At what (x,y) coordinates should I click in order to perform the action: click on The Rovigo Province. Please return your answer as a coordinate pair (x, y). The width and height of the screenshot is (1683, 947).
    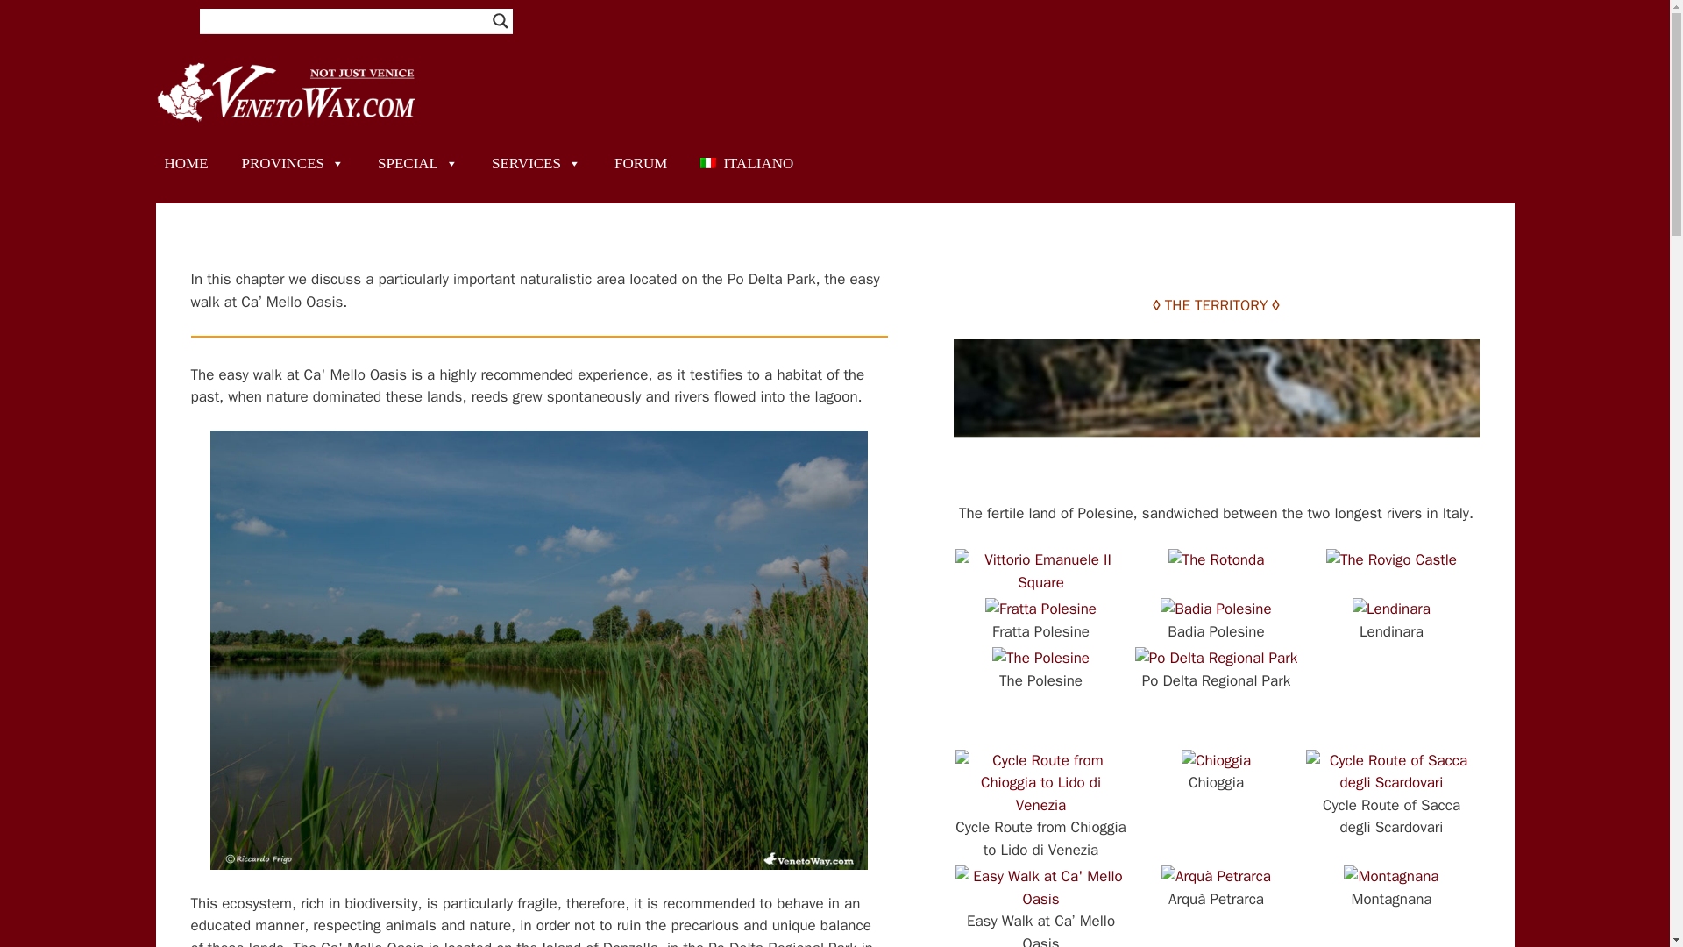
    Looking at the image, I should click on (1217, 409).